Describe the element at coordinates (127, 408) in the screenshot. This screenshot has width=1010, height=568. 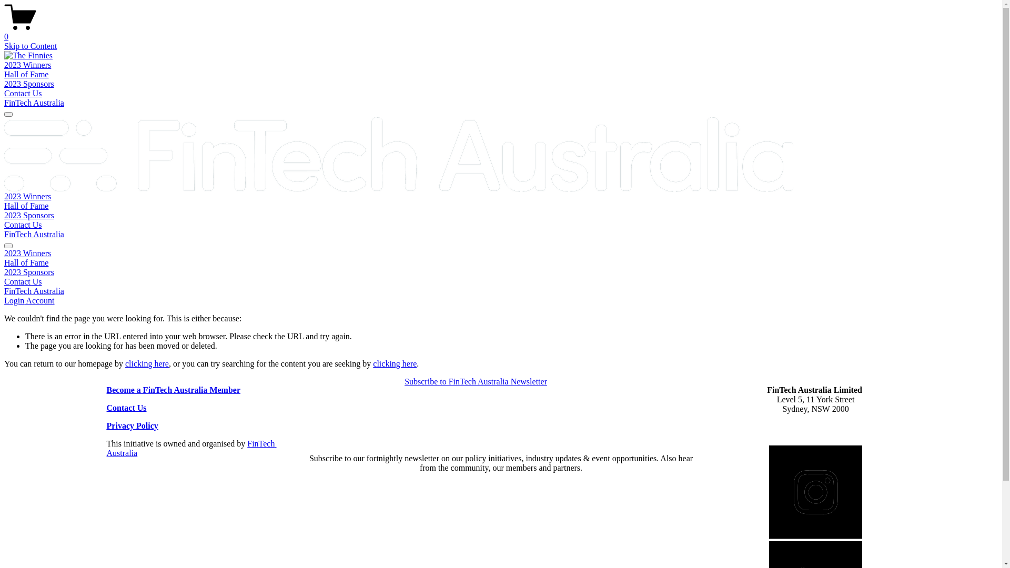
I see `Contact Us` at that location.